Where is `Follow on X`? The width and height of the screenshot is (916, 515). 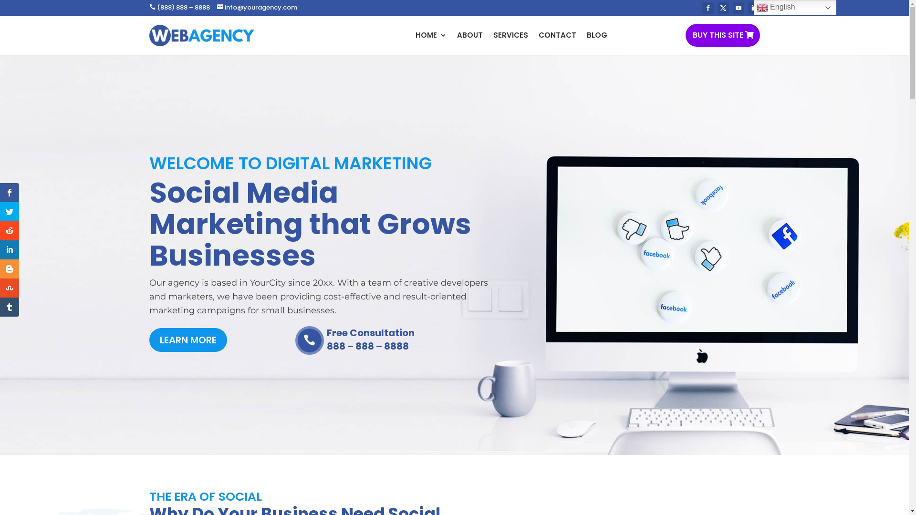 Follow on X is located at coordinates (723, 8).